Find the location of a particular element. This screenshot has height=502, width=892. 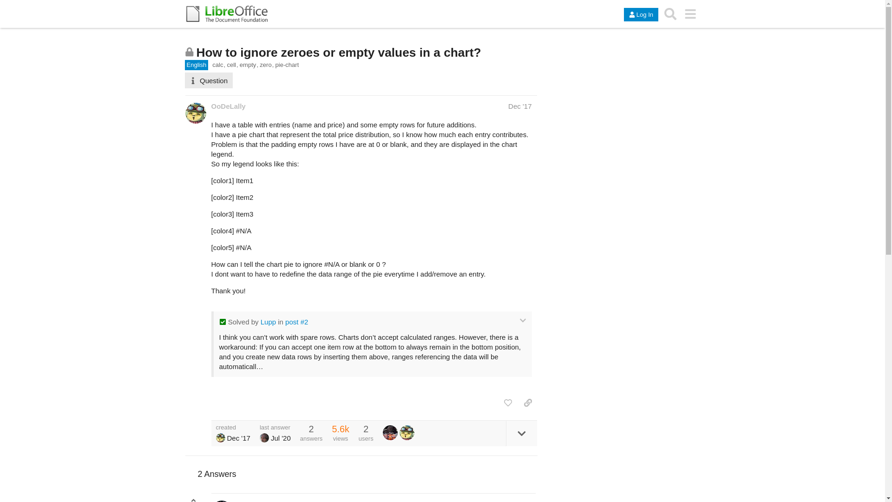

menu is located at coordinates (690, 13).